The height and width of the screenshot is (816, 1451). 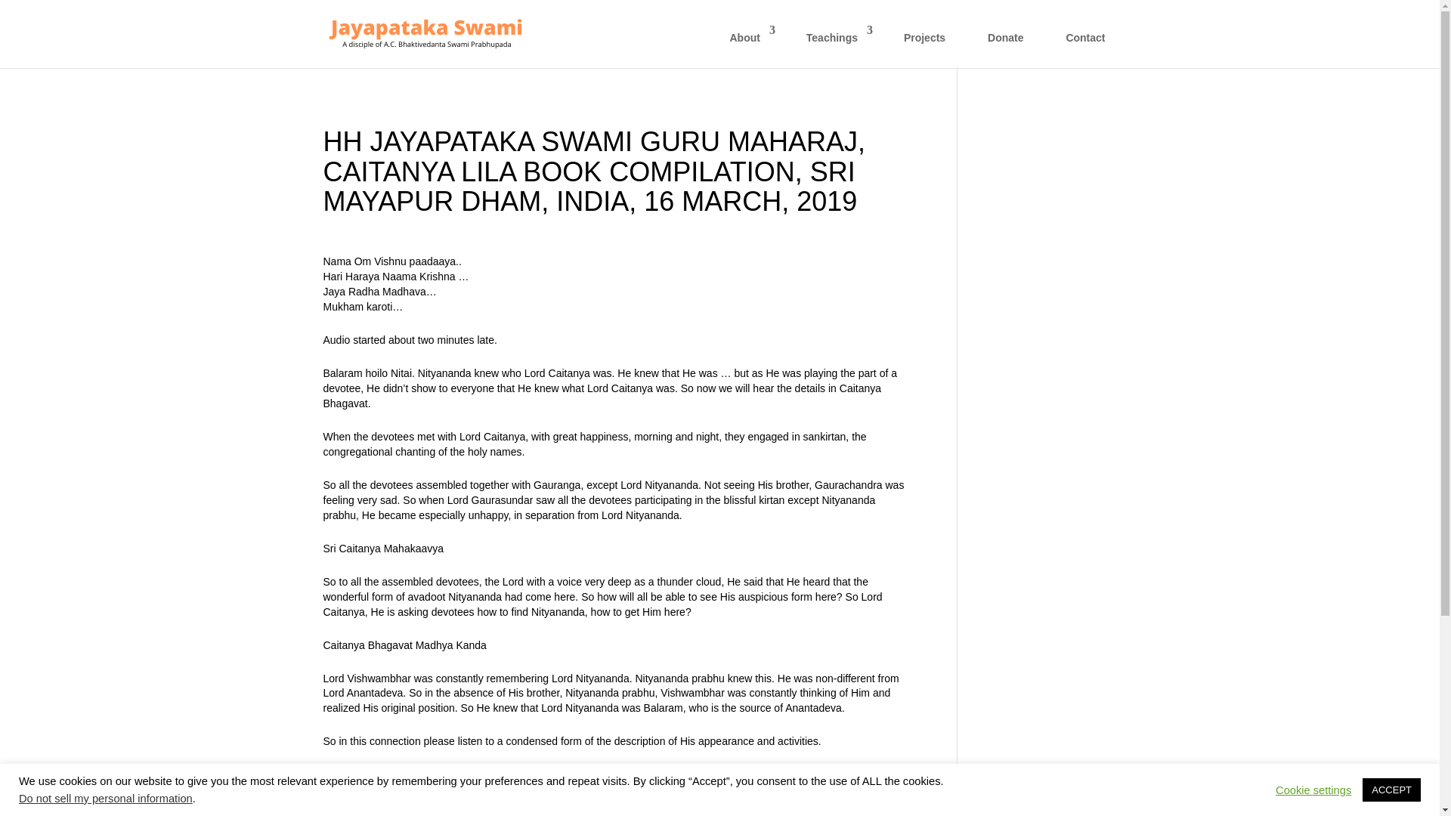 I want to click on About, so click(x=747, y=46).